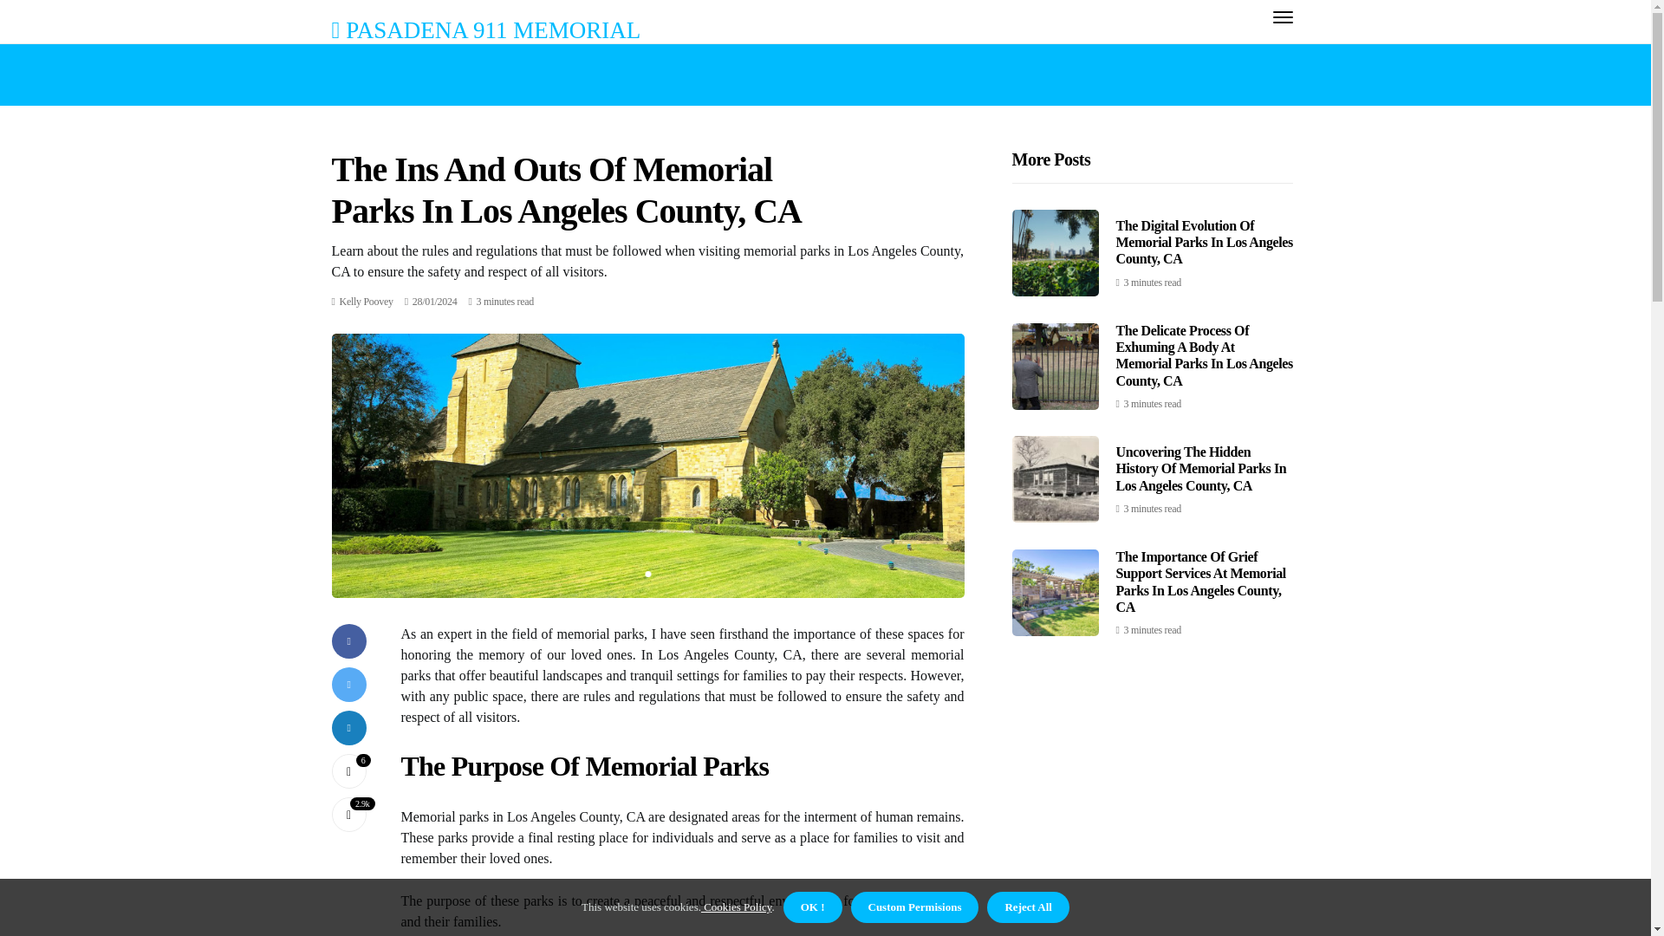  What do you see at coordinates (485, 29) in the screenshot?
I see `PASADENA 911 MEMORIAL` at bounding box center [485, 29].